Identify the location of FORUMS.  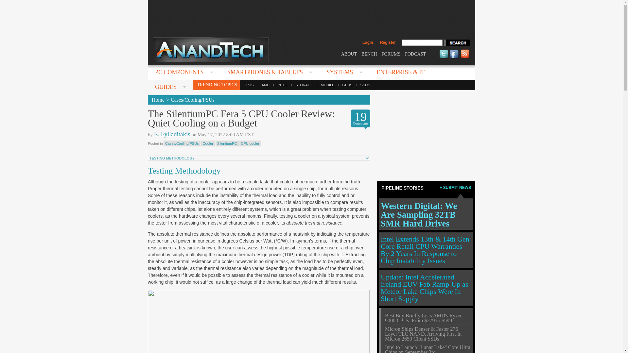
(391, 54).